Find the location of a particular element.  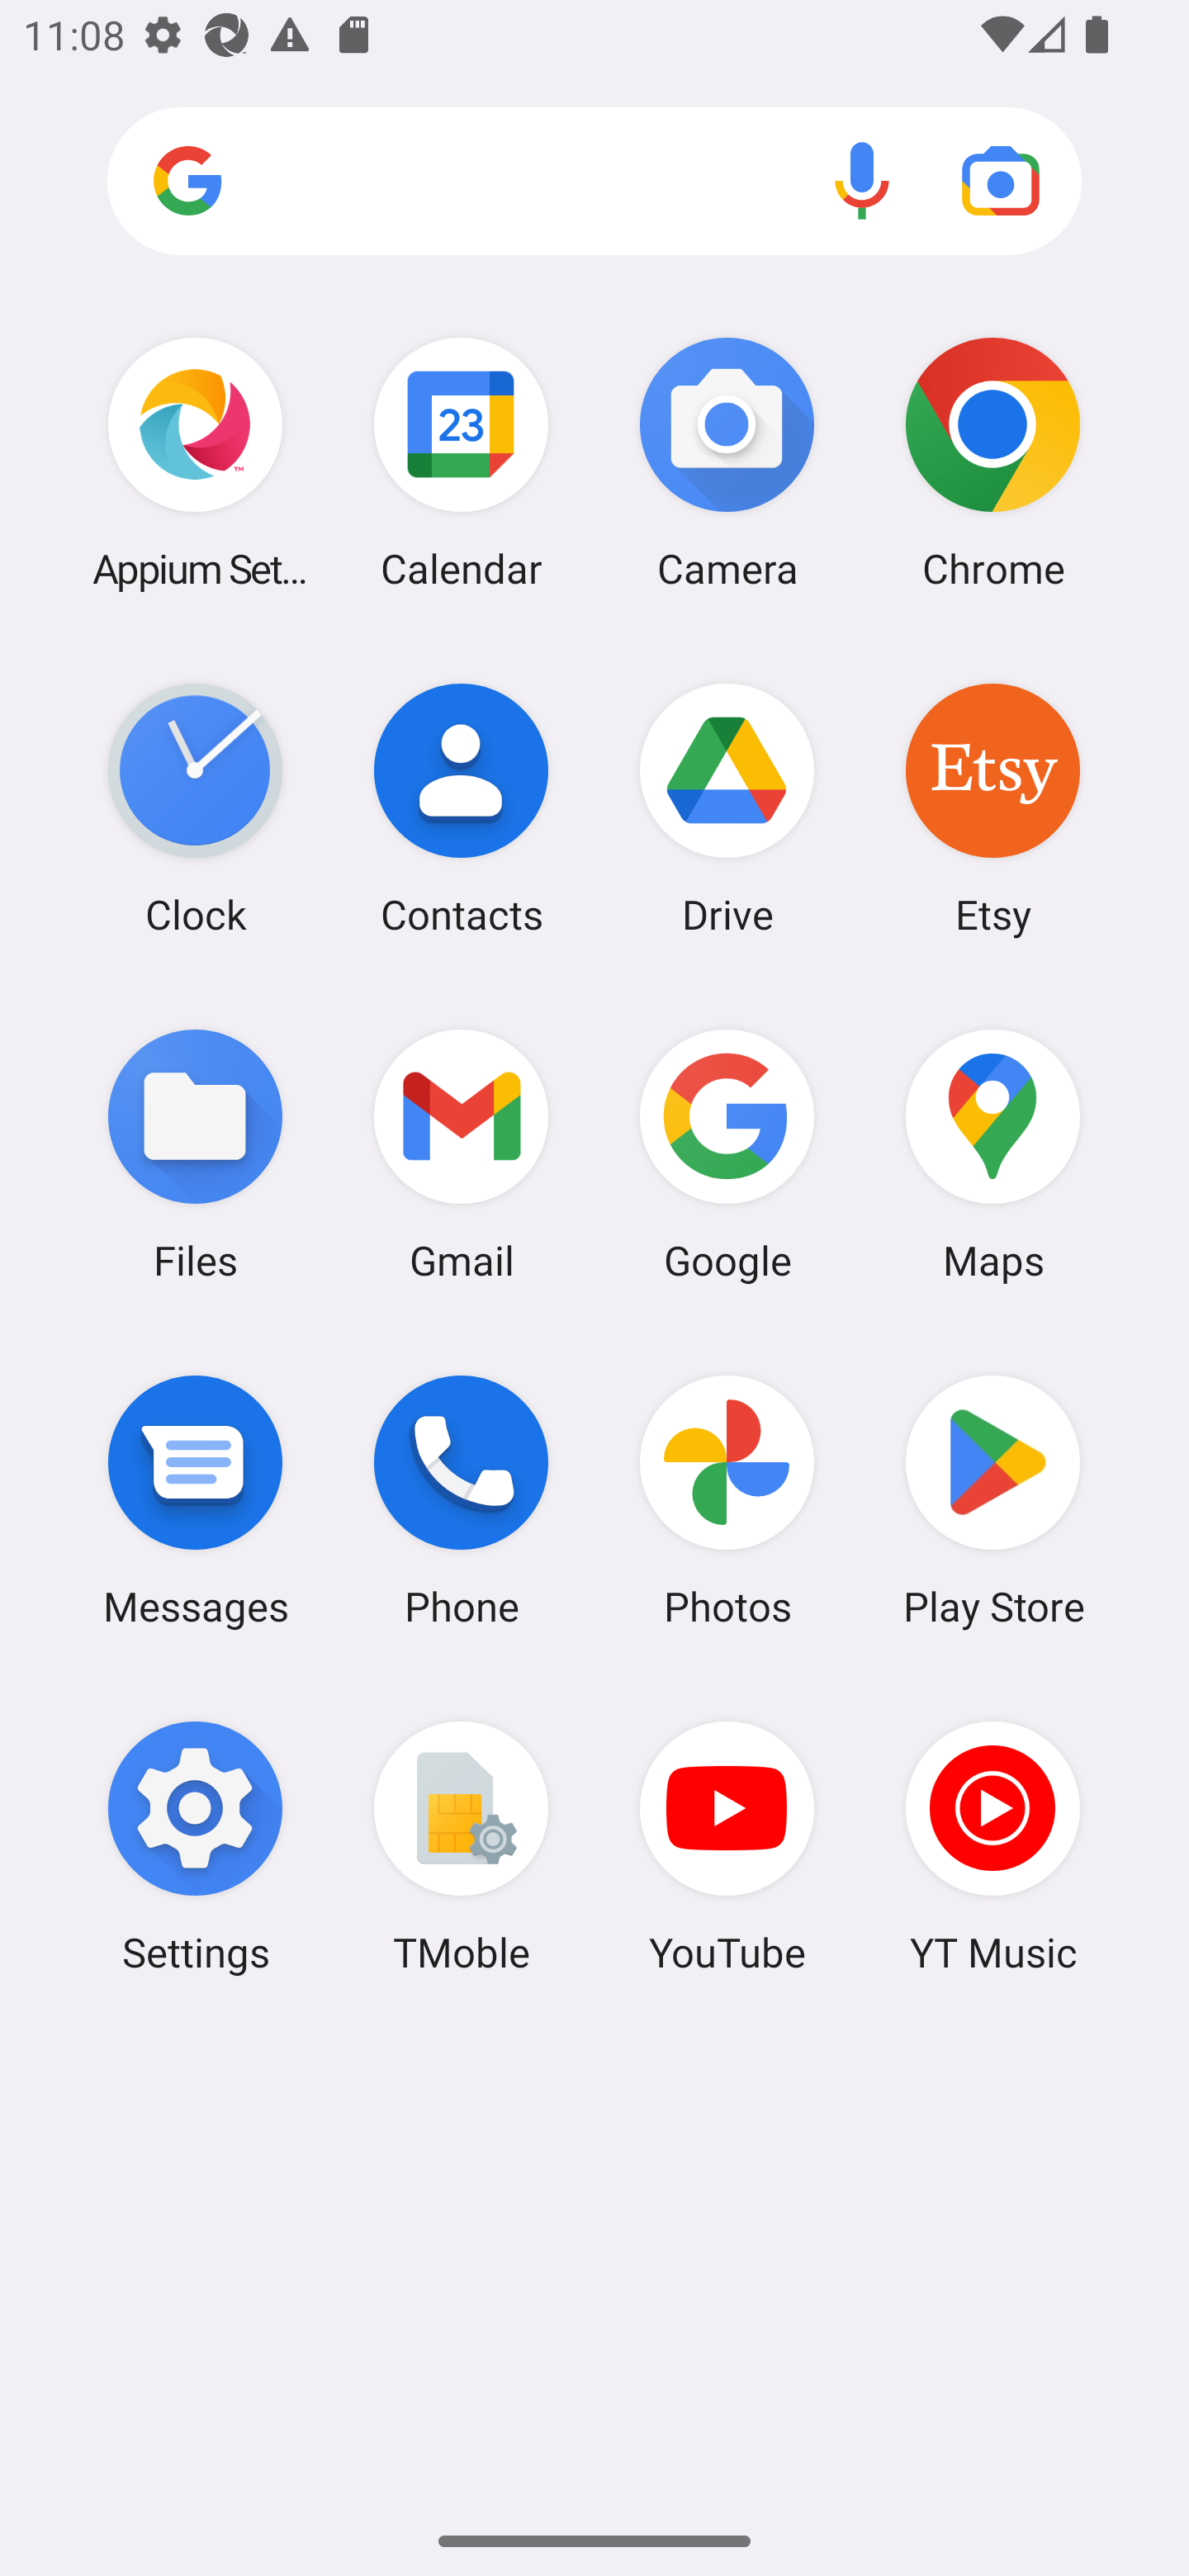

TMoble is located at coordinates (461, 1847).